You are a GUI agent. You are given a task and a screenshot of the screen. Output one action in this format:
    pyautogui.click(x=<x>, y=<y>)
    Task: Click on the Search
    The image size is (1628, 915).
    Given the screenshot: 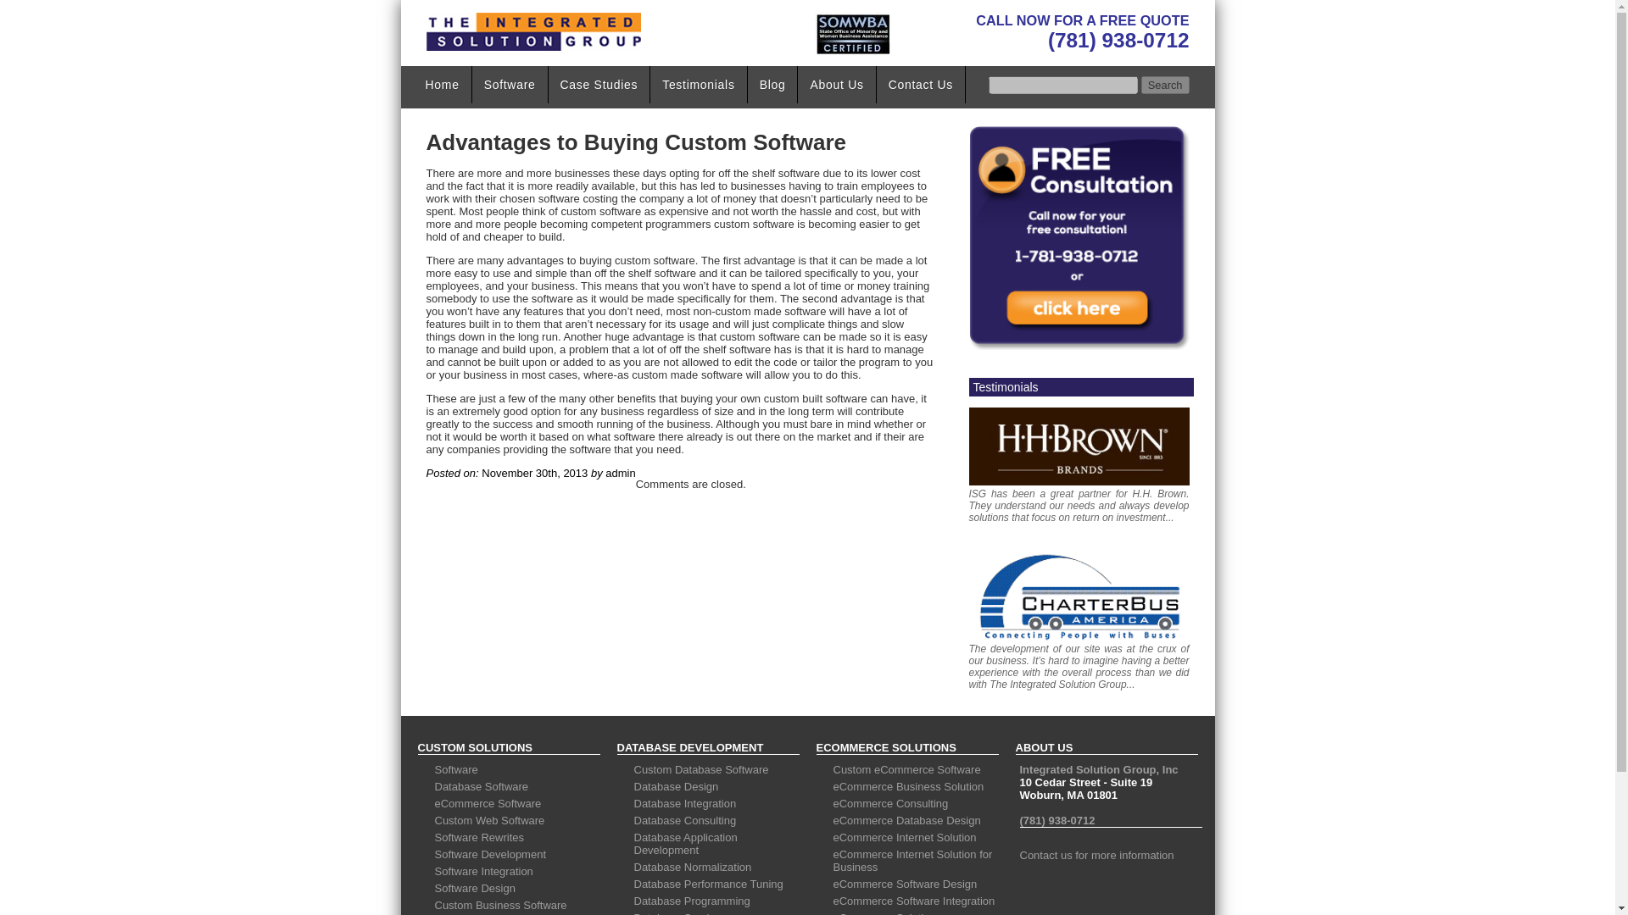 What is the action you would take?
    pyautogui.click(x=1165, y=85)
    